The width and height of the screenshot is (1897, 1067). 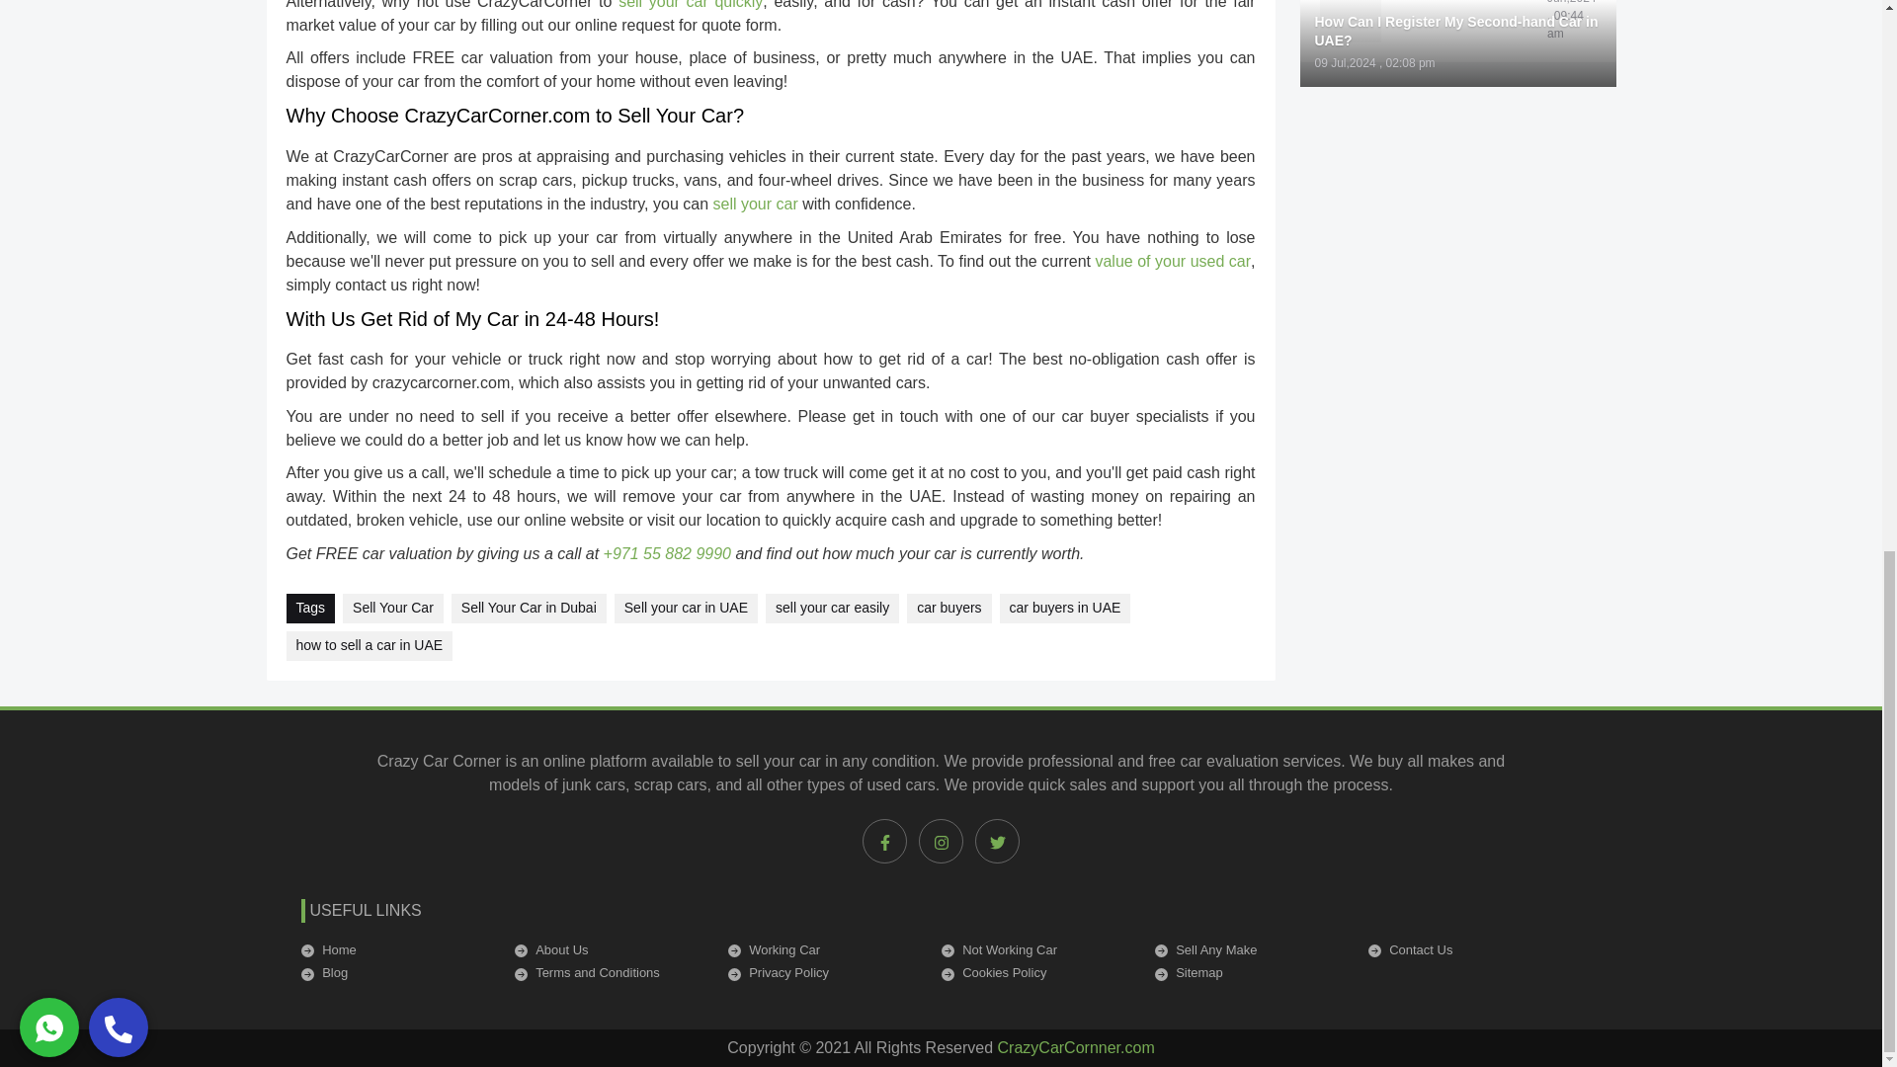 What do you see at coordinates (1035, 972) in the screenshot?
I see `Cookies Policy` at bounding box center [1035, 972].